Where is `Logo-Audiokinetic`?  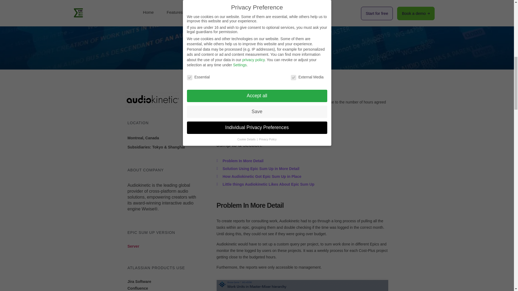 Logo-Audiokinetic is located at coordinates (152, 99).